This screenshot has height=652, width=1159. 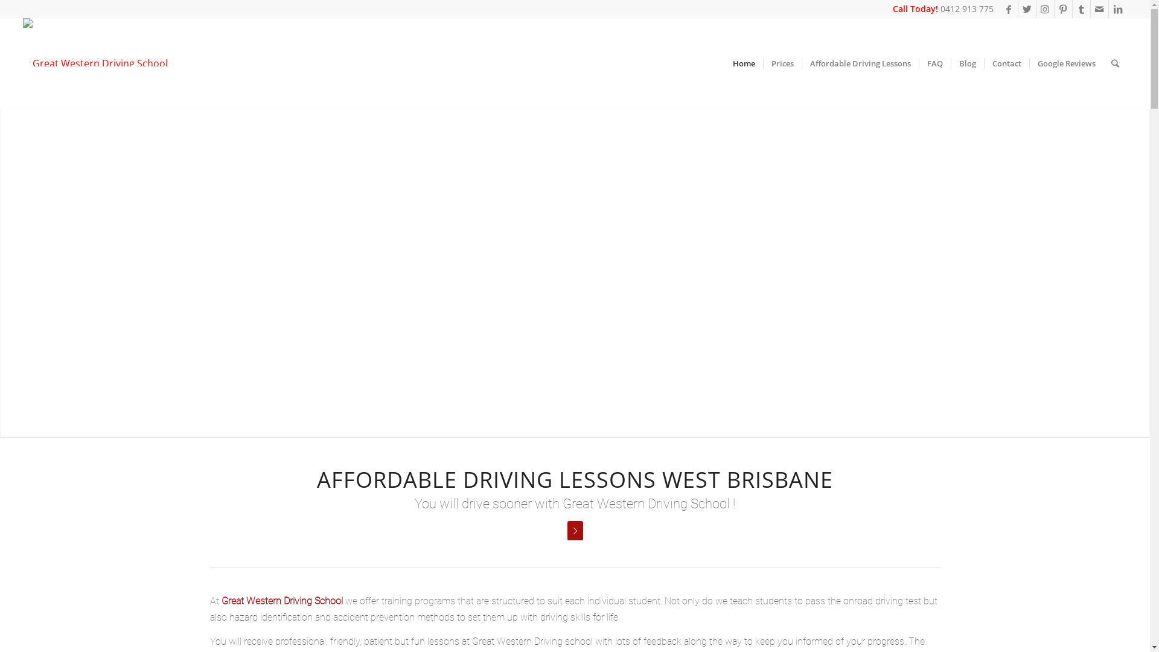 I want to click on Prices, so click(x=782, y=63).